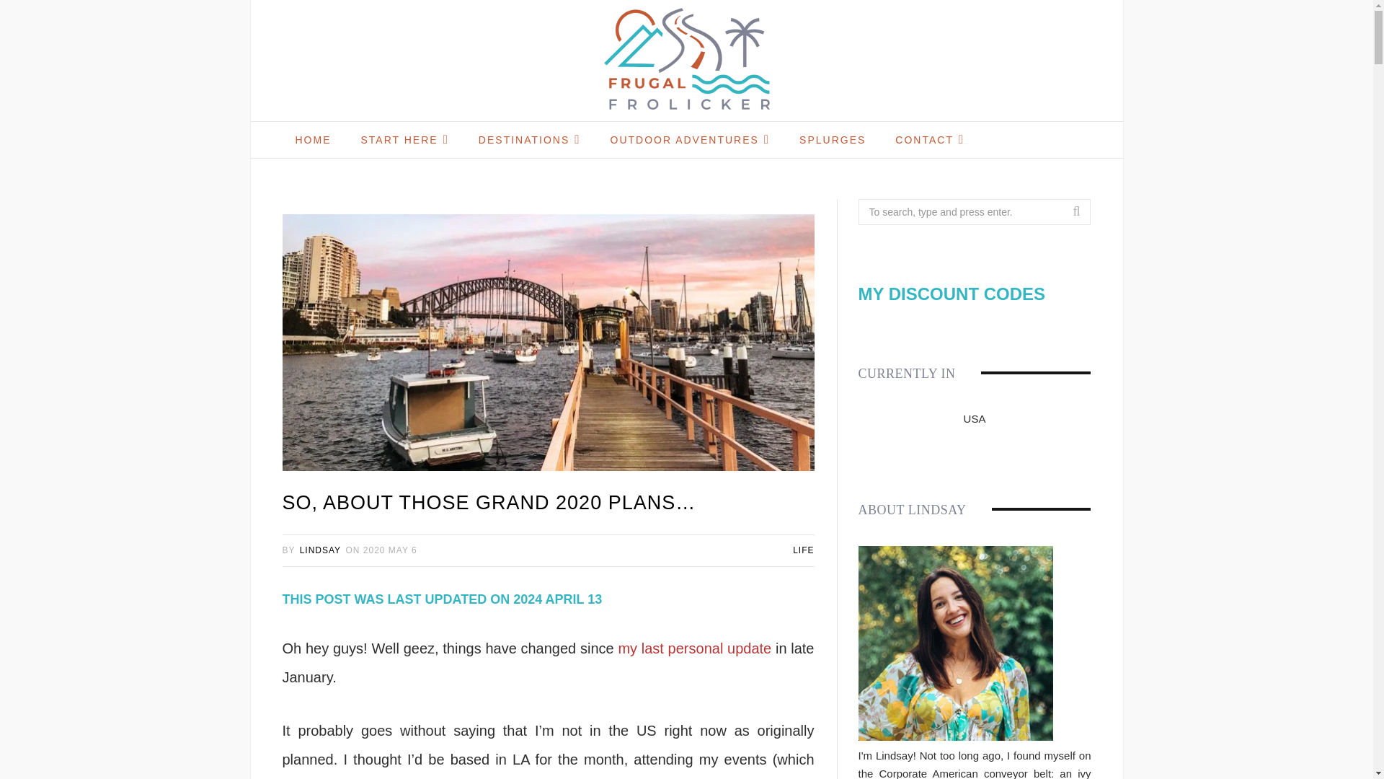  Describe the element at coordinates (313, 140) in the screenshot. I see `HOME` at that location.